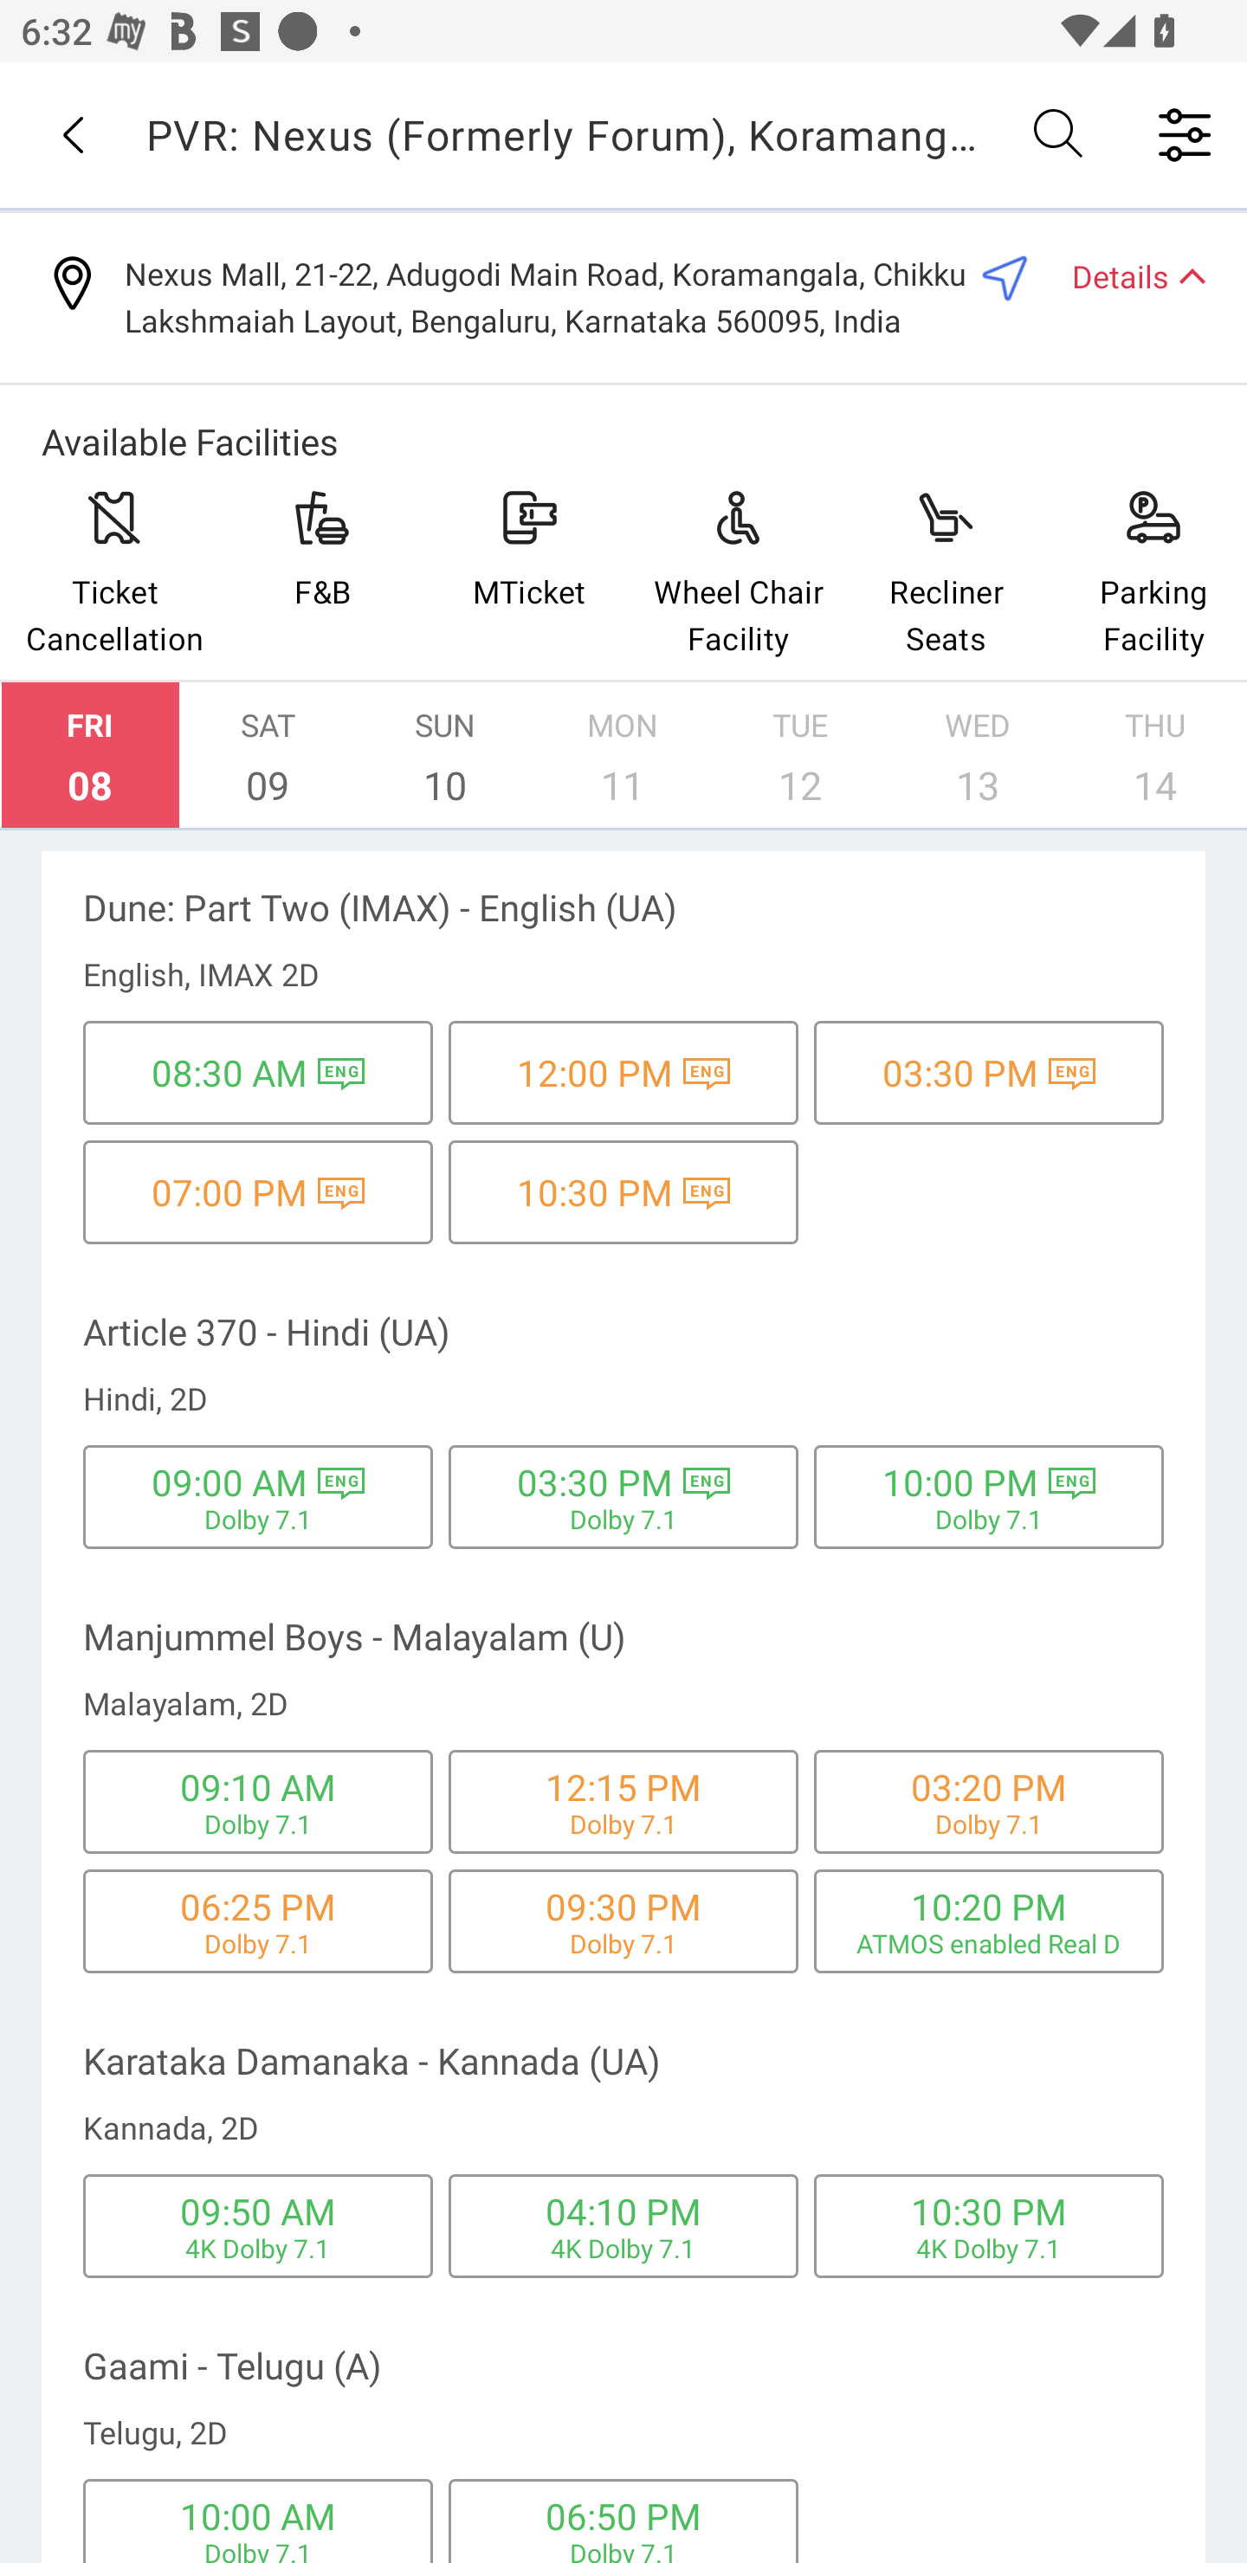 This screenshot has width=1247, height=2563. I want to click on Dolby 7.1, so click(258, 1942).